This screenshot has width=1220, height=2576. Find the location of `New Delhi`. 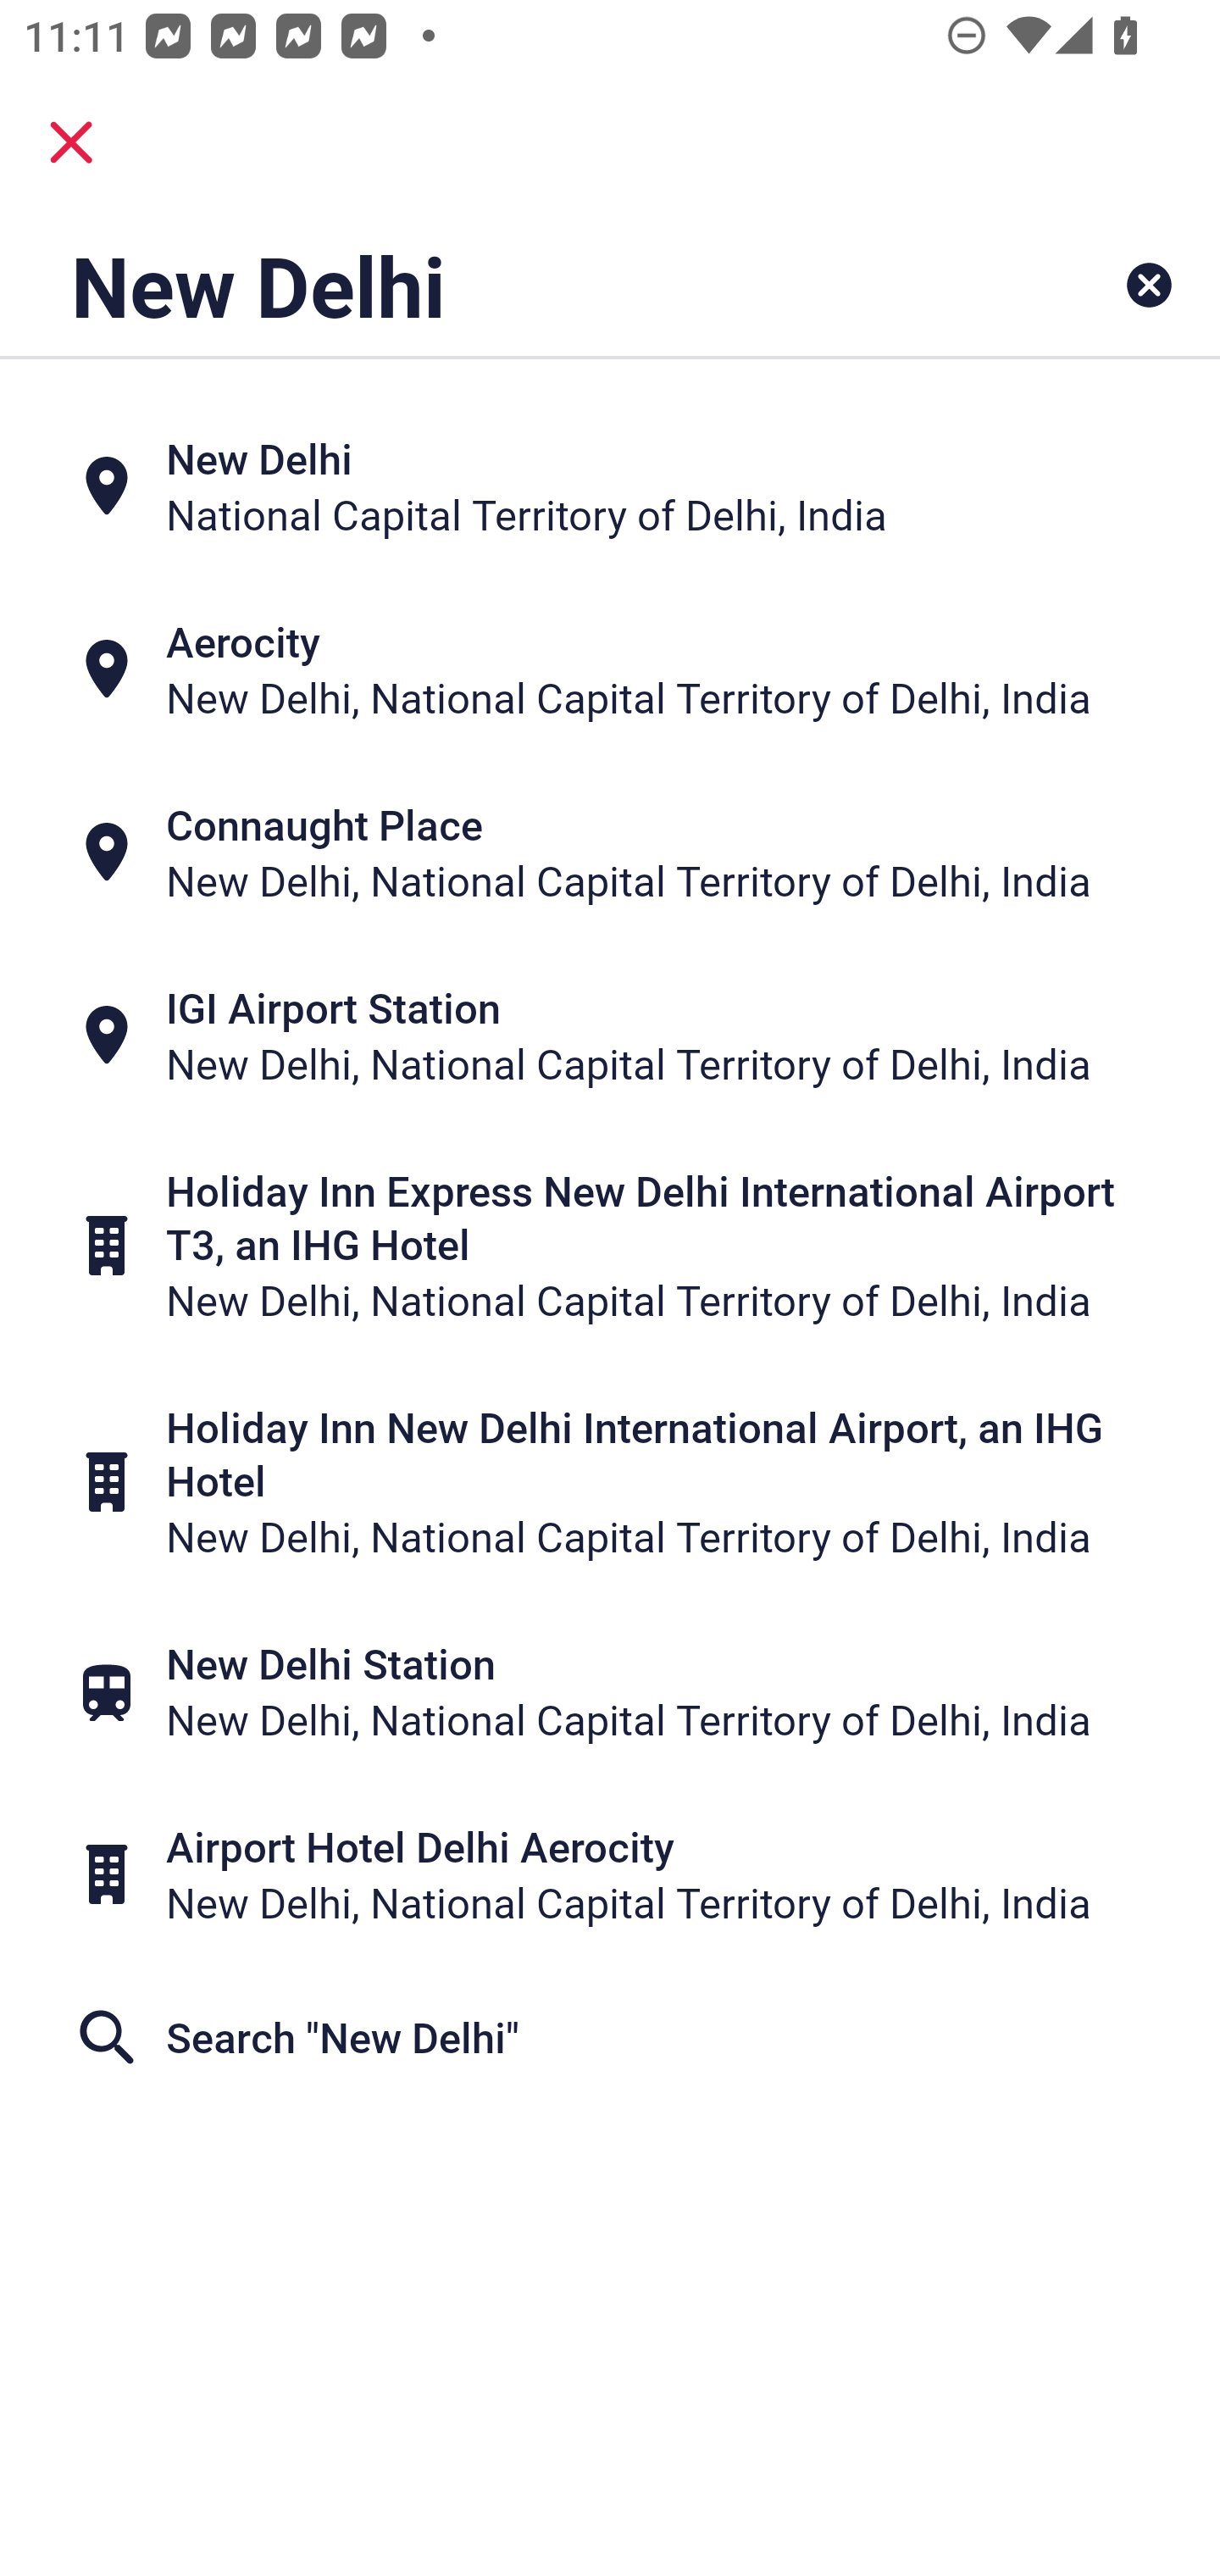

New Delhi is located at coordinates (503, 285).